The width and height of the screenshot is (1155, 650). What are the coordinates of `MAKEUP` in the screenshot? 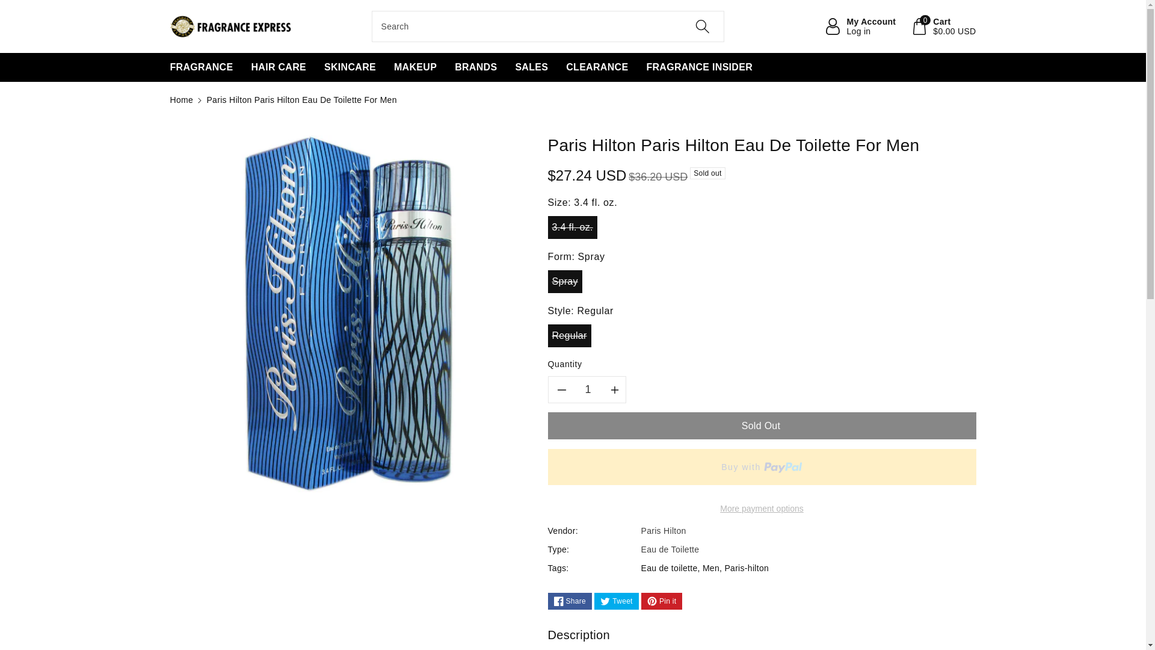 It's located at (415, 67).